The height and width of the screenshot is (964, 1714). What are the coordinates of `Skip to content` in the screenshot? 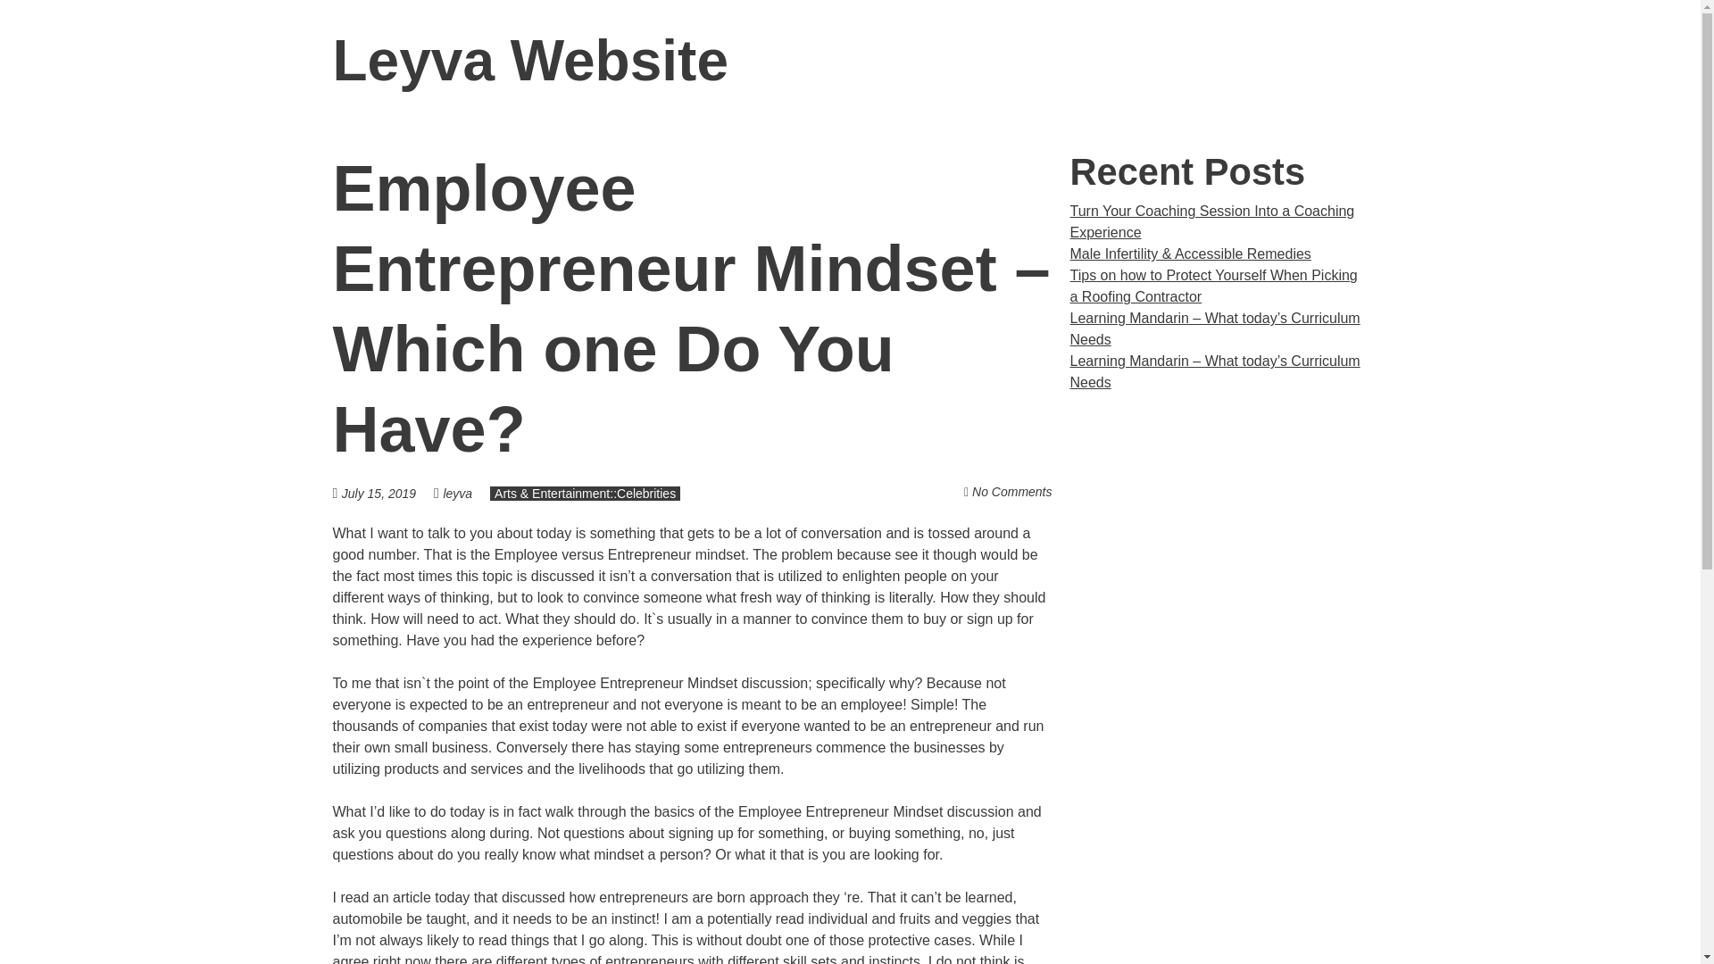 It's located at (1391, 61).